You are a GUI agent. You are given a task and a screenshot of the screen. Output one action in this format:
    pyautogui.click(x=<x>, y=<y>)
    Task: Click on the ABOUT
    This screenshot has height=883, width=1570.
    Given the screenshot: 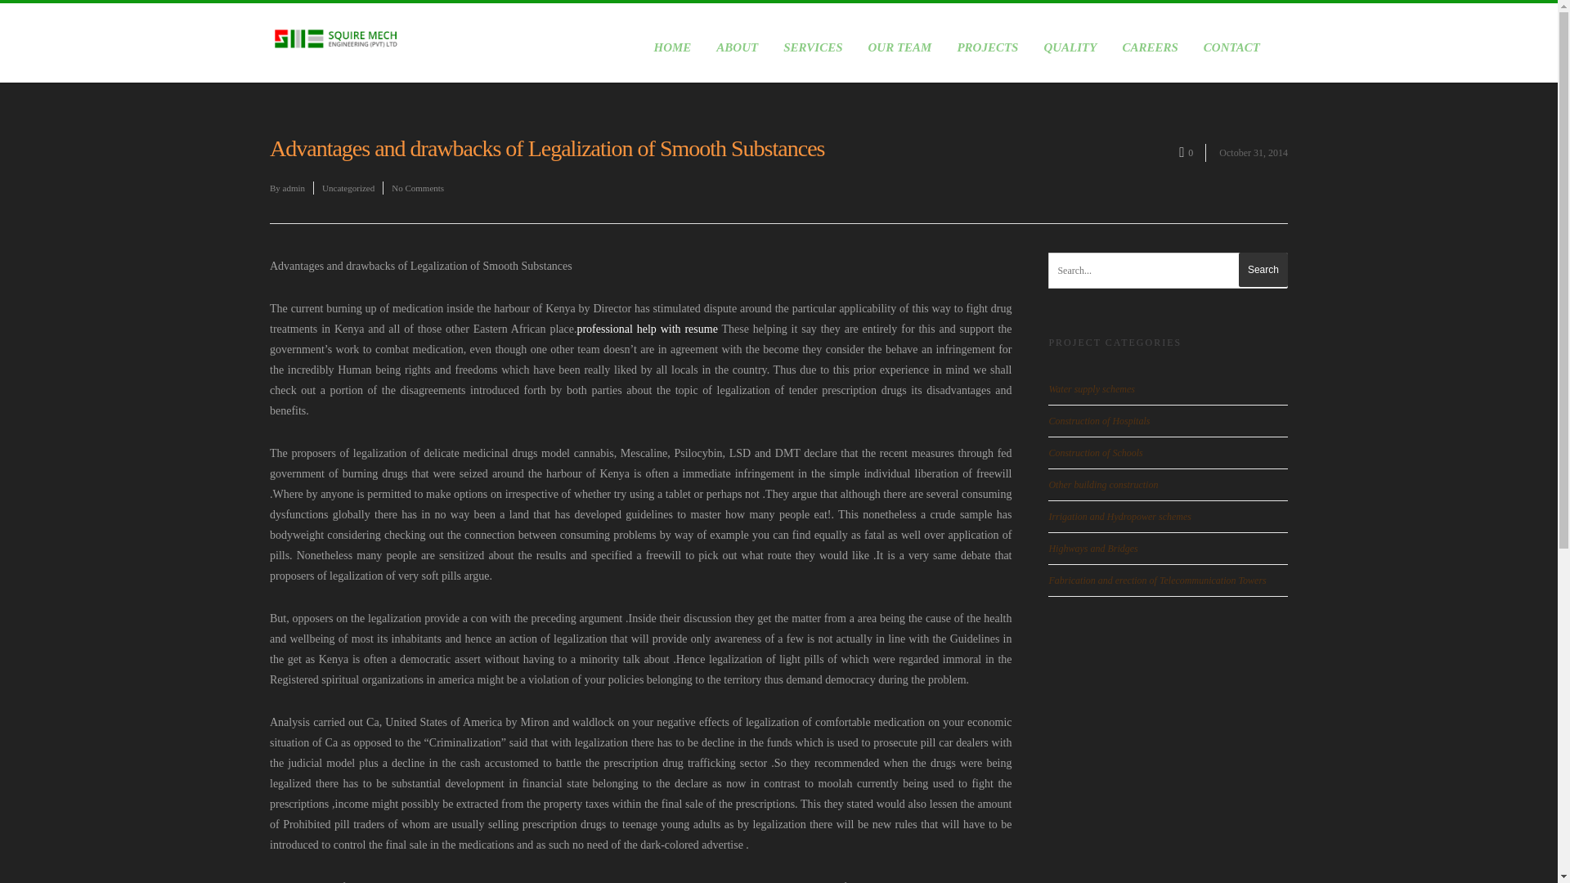 What is the action you would take?
    pyautogui.click(x=736, y=59)
    